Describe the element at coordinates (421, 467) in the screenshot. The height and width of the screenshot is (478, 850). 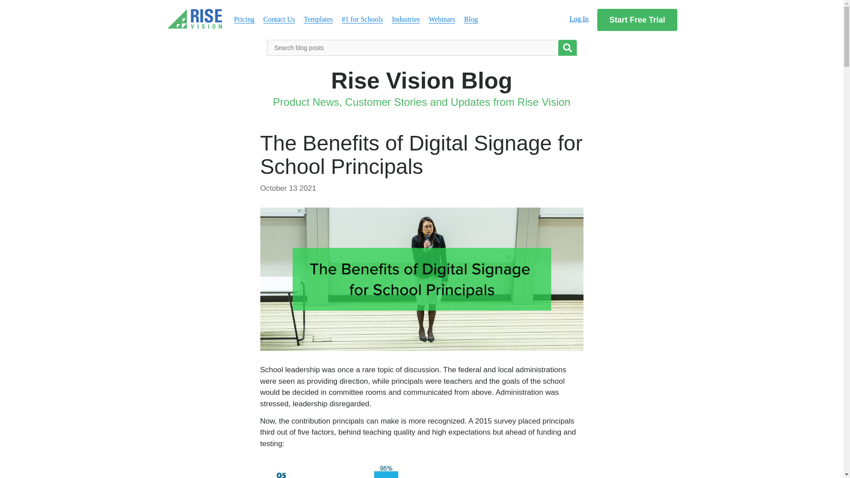
I see `bar chart showing quality of teachers and principles` at that location.